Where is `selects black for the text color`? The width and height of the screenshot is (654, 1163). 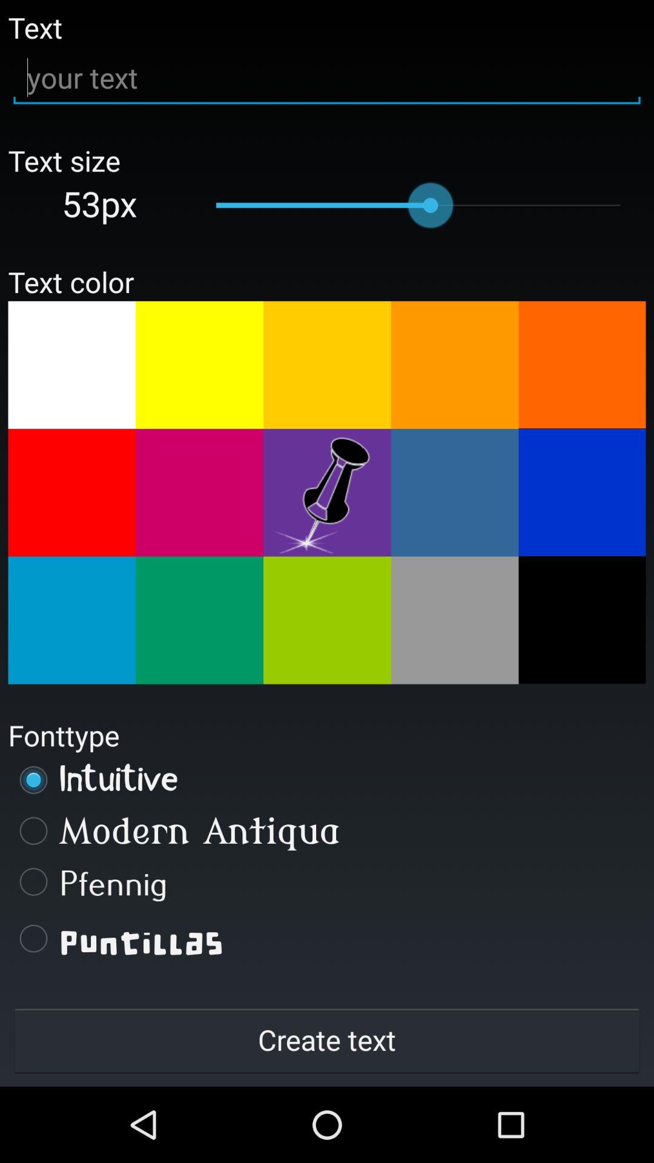
selects black for the text color is located at coordinates (582, 620).